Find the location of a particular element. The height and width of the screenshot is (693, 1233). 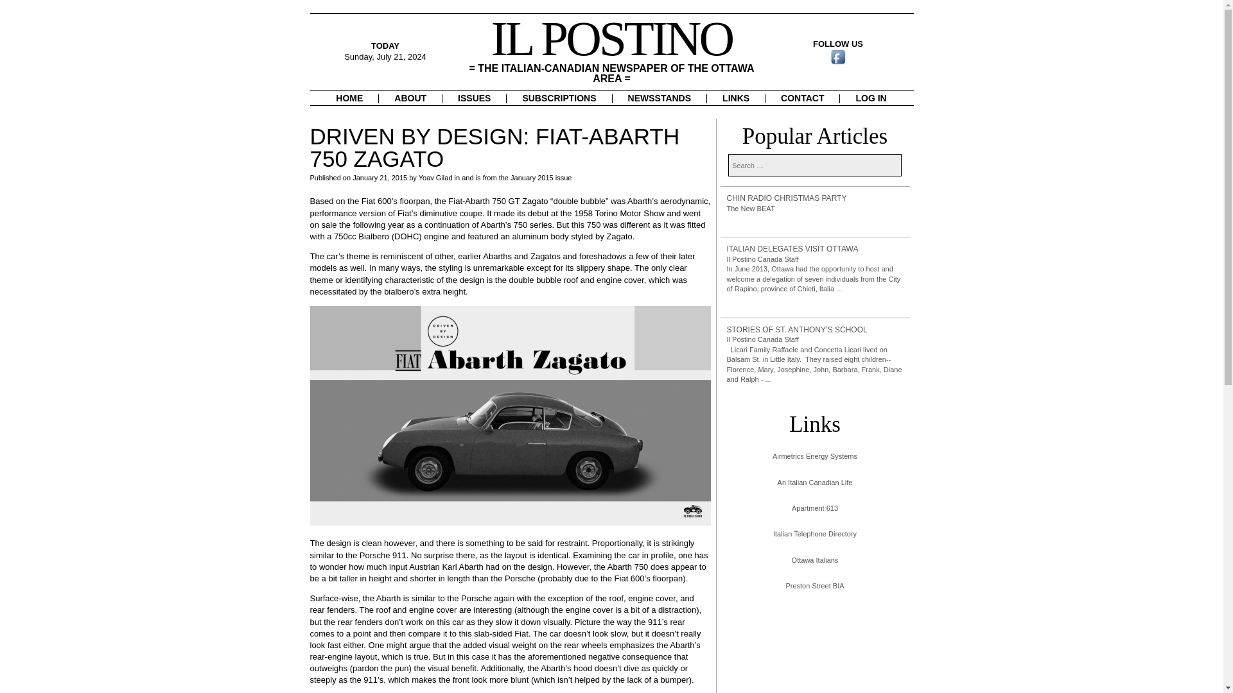

Airmetrics Energy Systems is located at coordinates (814, 457).